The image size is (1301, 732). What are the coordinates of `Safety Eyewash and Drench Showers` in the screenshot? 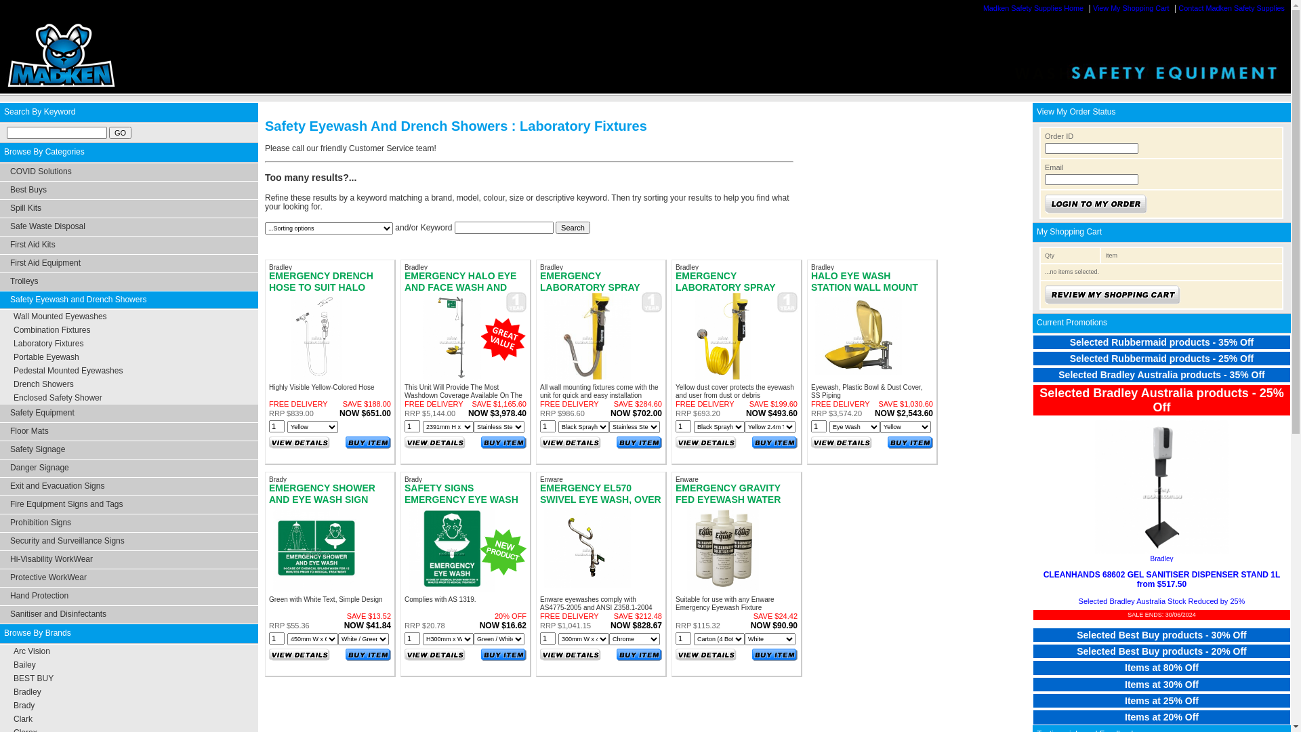 It's located at (129, 300).